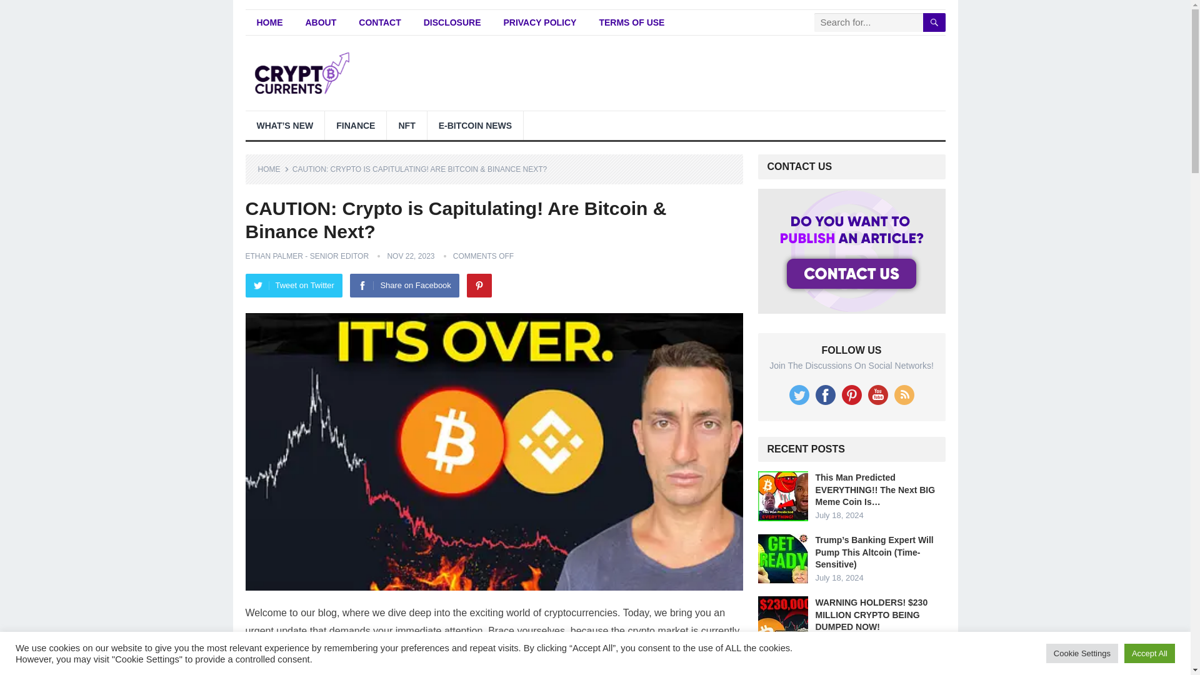 The width and height of the screenshot is (1200, 675). I want to click on E-BITCOIN NEWS, so click(475, 125).